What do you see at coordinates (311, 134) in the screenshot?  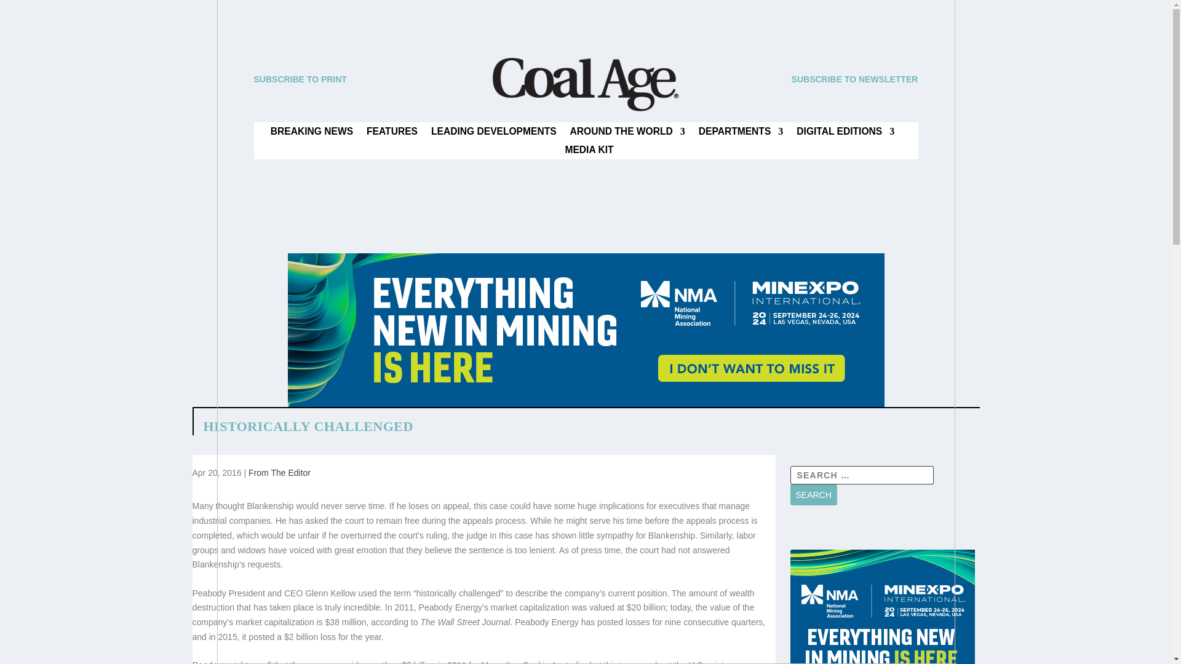 I see `BREAKING NEWS` at bounding box center [311, 134].